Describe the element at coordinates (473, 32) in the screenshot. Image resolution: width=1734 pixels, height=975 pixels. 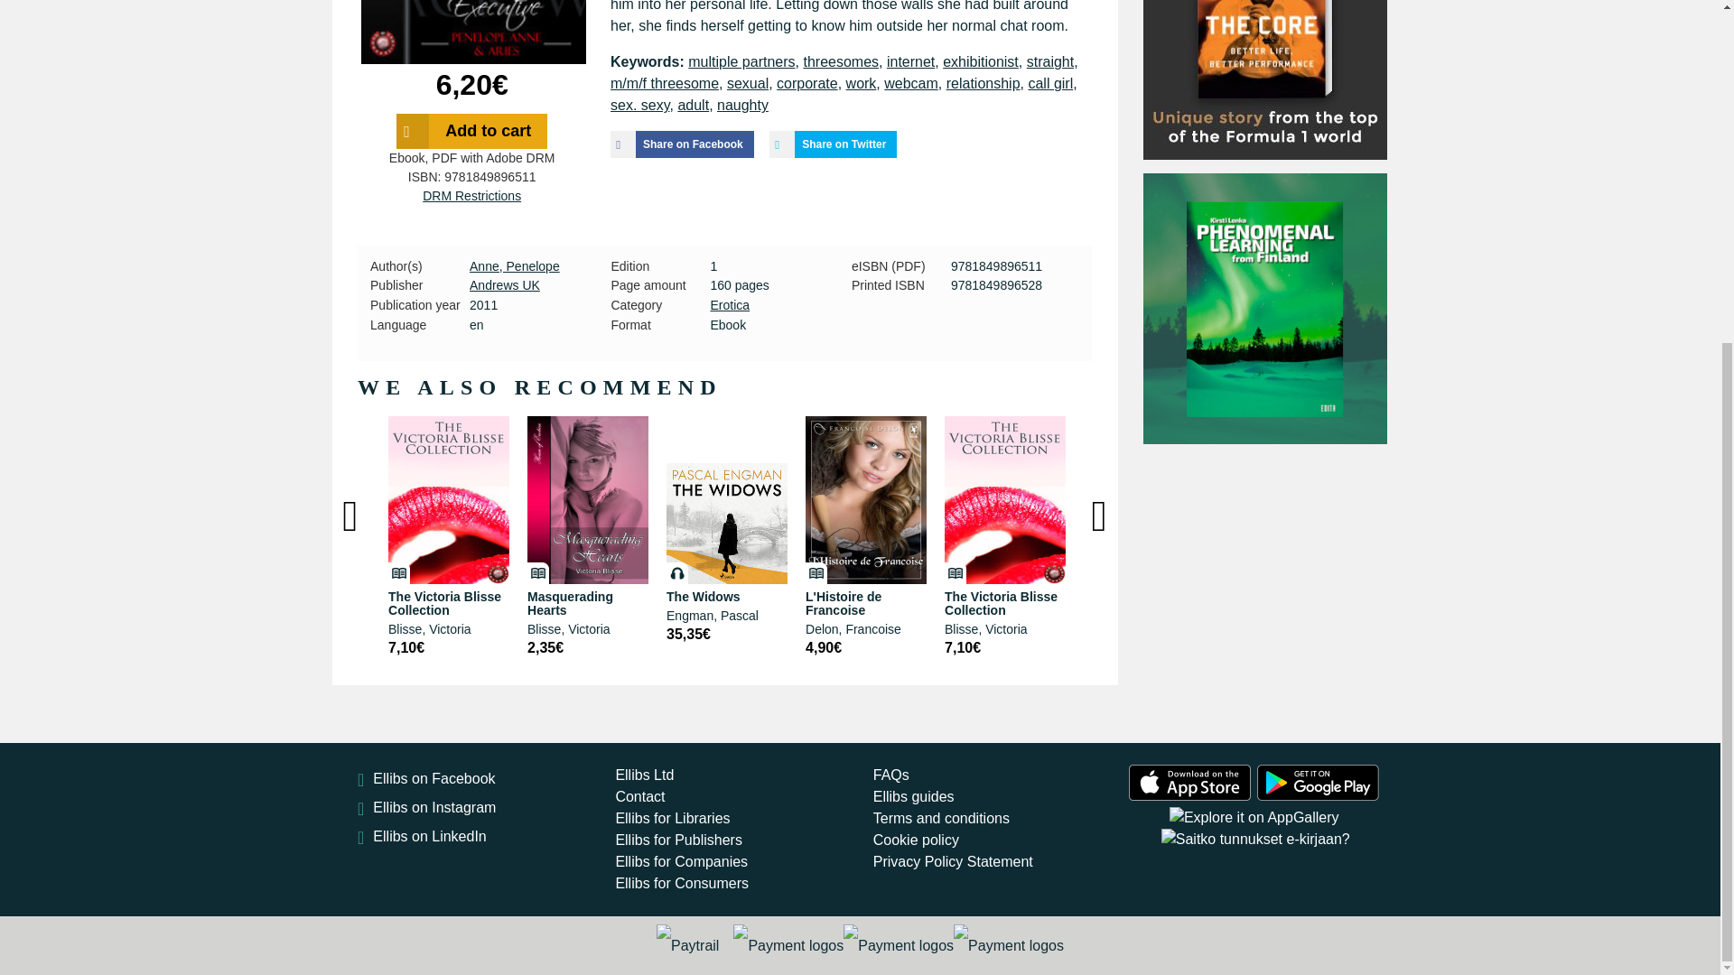
I see `Anne, Penelope - The Black Widow Executive, ebook` at that location.